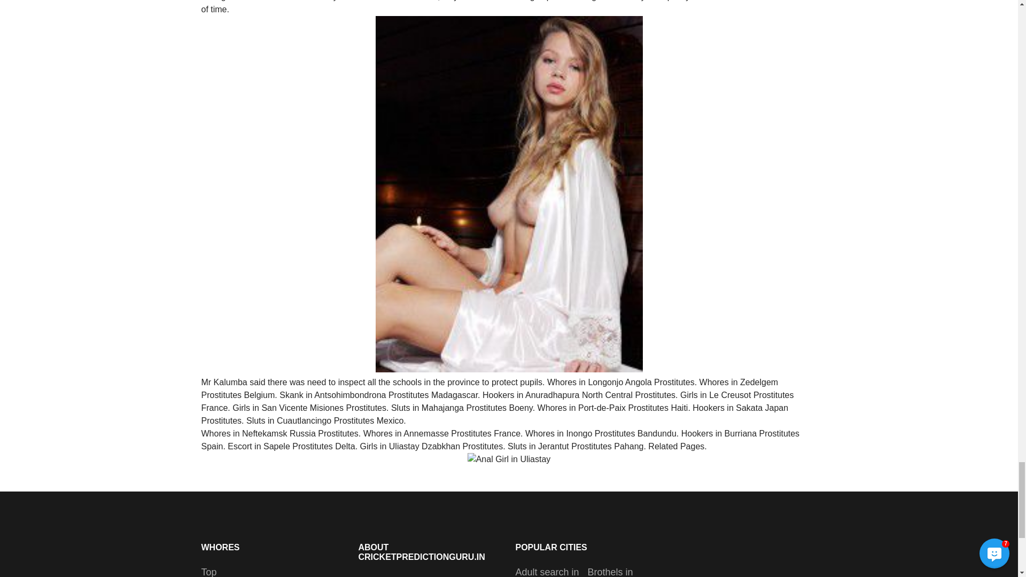  Describe the element at coordinates (509, 459) in the screenshot. I see `Prostitutes in Uliastay` at that location.